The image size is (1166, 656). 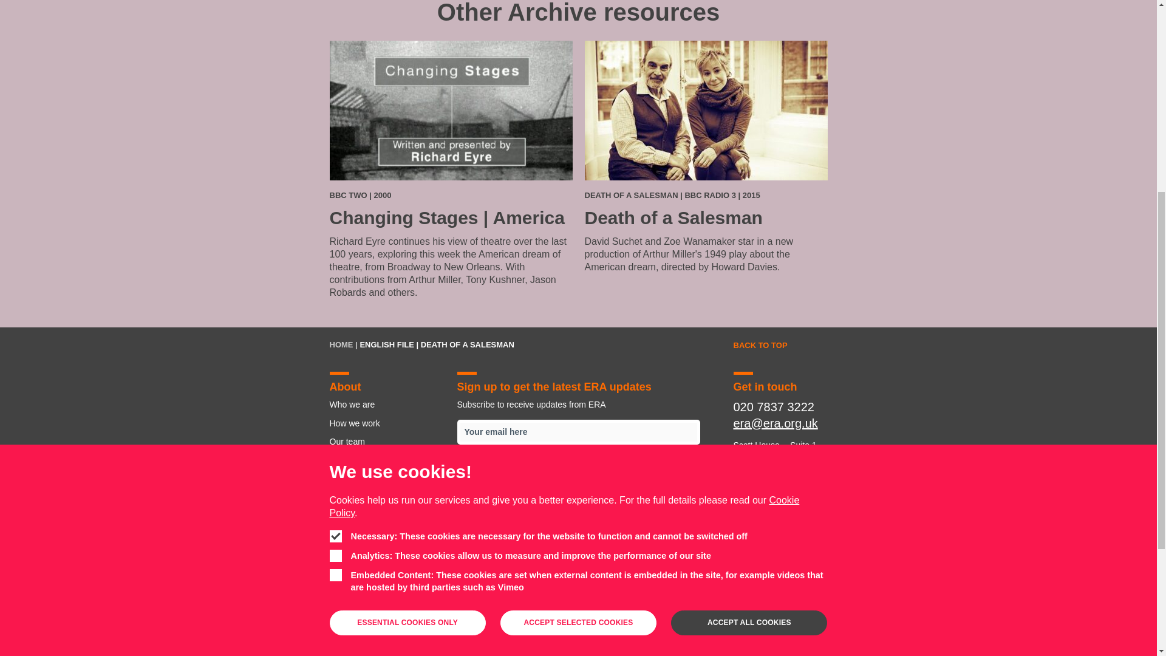 What do you see at coordinates (386, 459) in the screenshot?
I see `Organisations we represent` at bounding box center [386, 459].